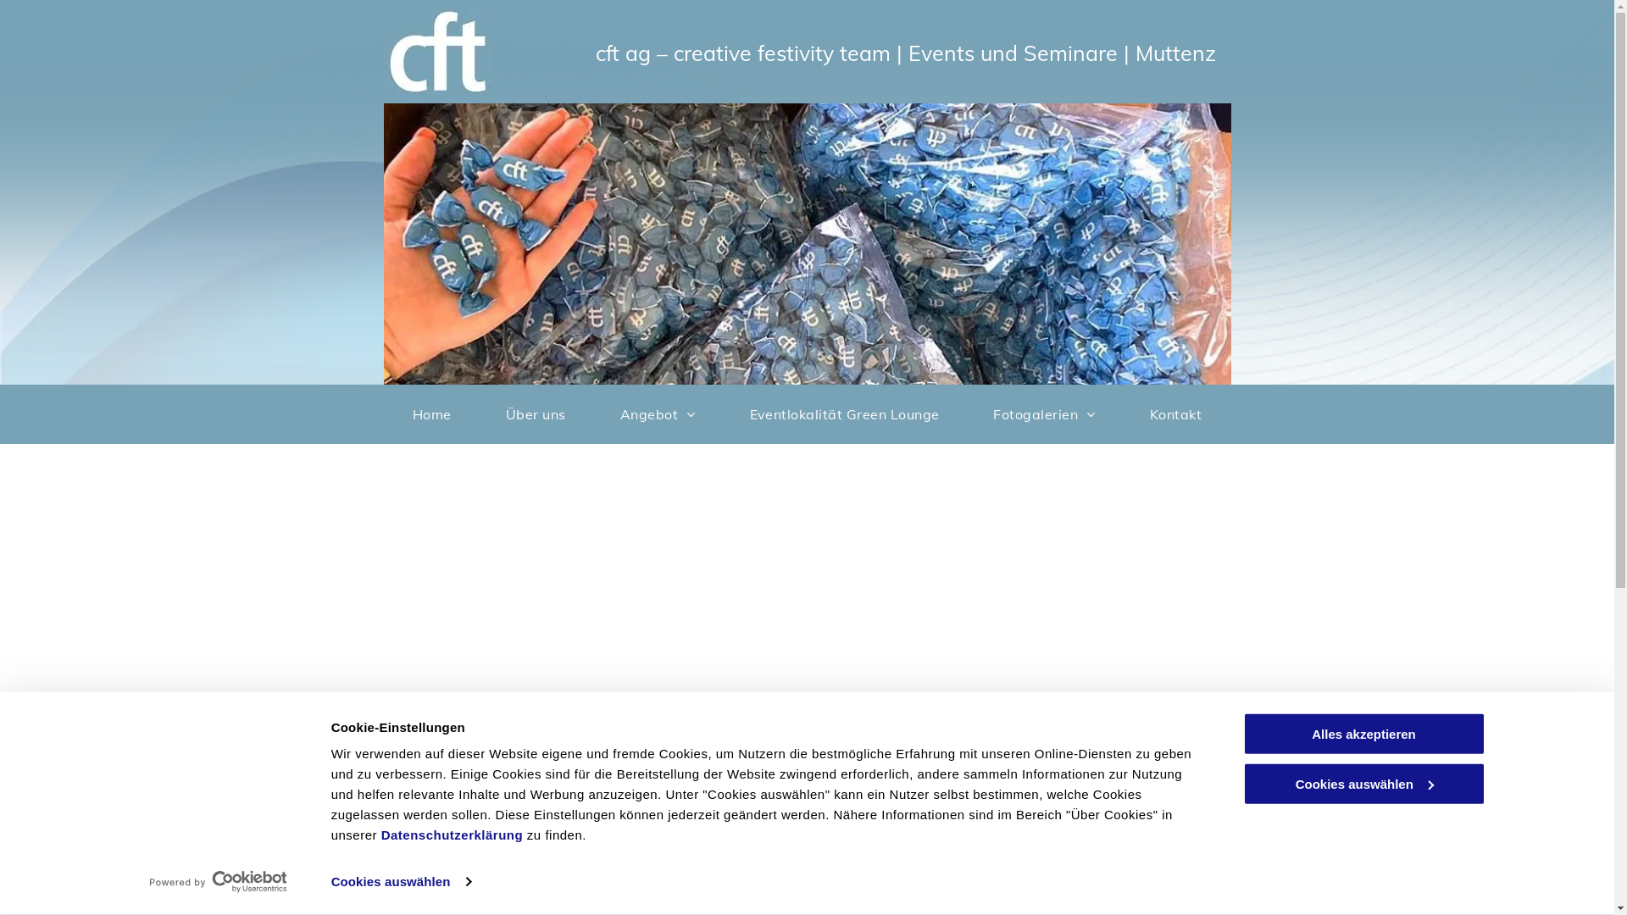 This screenshot has height=915, width=1627. What do you see at coordinates (1363, 734) in the screenshot?
I see `Alles akzeptieren` at bounding box center [1363, 734].